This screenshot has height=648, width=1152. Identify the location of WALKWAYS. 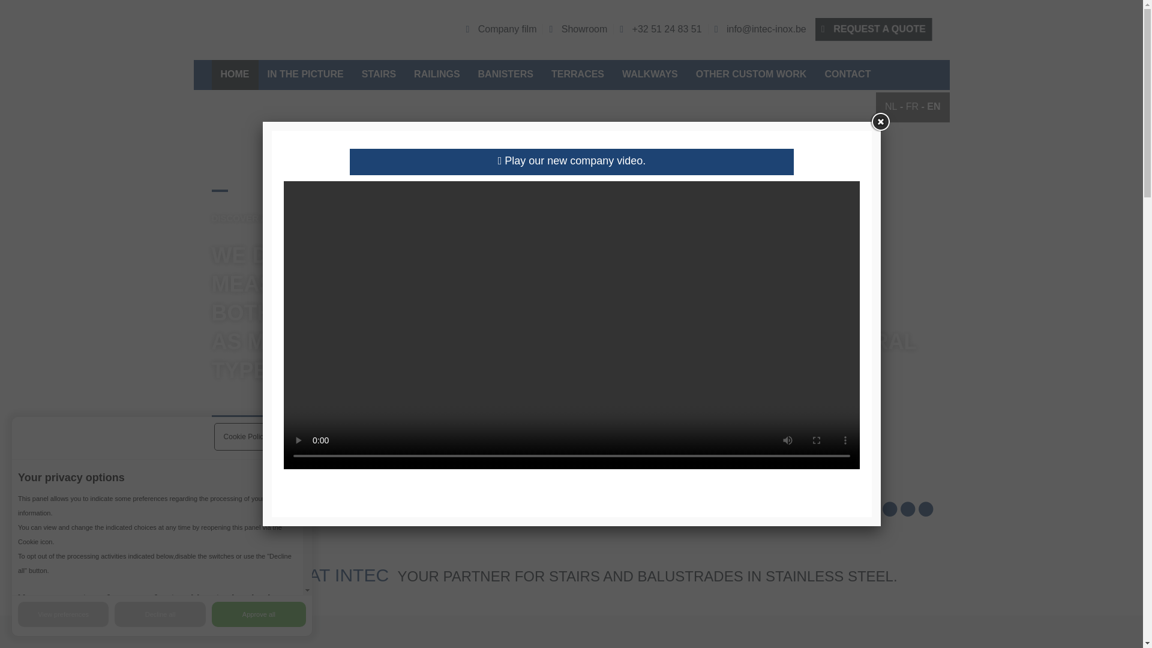
(649, 74).